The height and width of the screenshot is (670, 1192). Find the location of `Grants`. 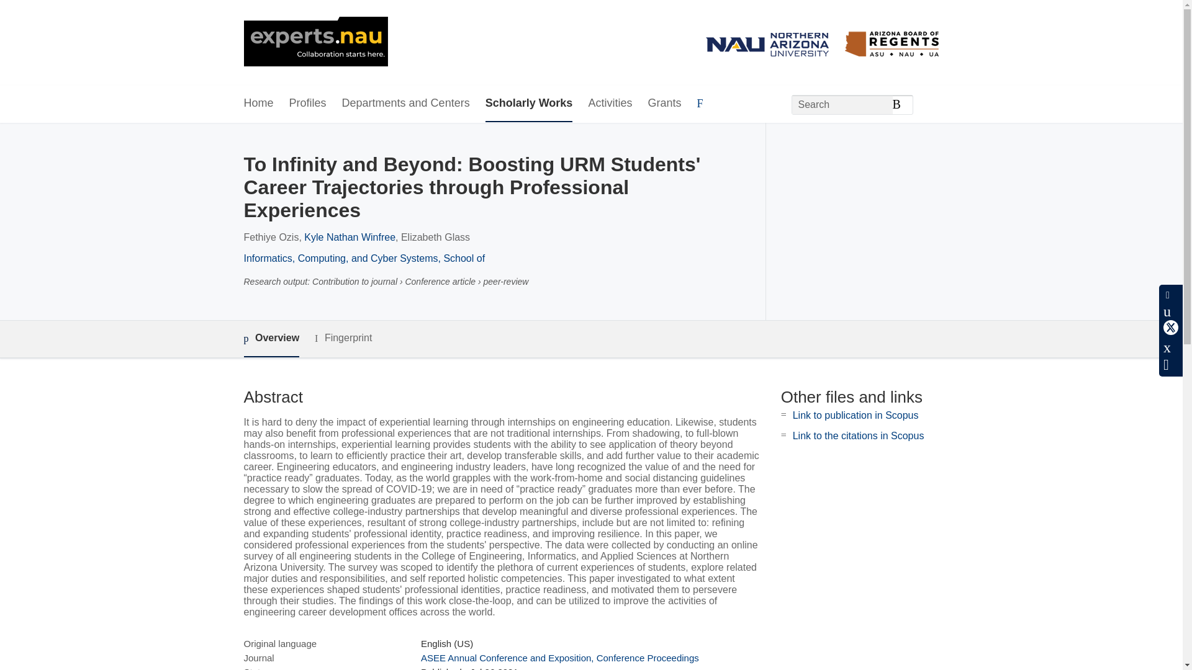

Grants is located at coordinates (664, 104).